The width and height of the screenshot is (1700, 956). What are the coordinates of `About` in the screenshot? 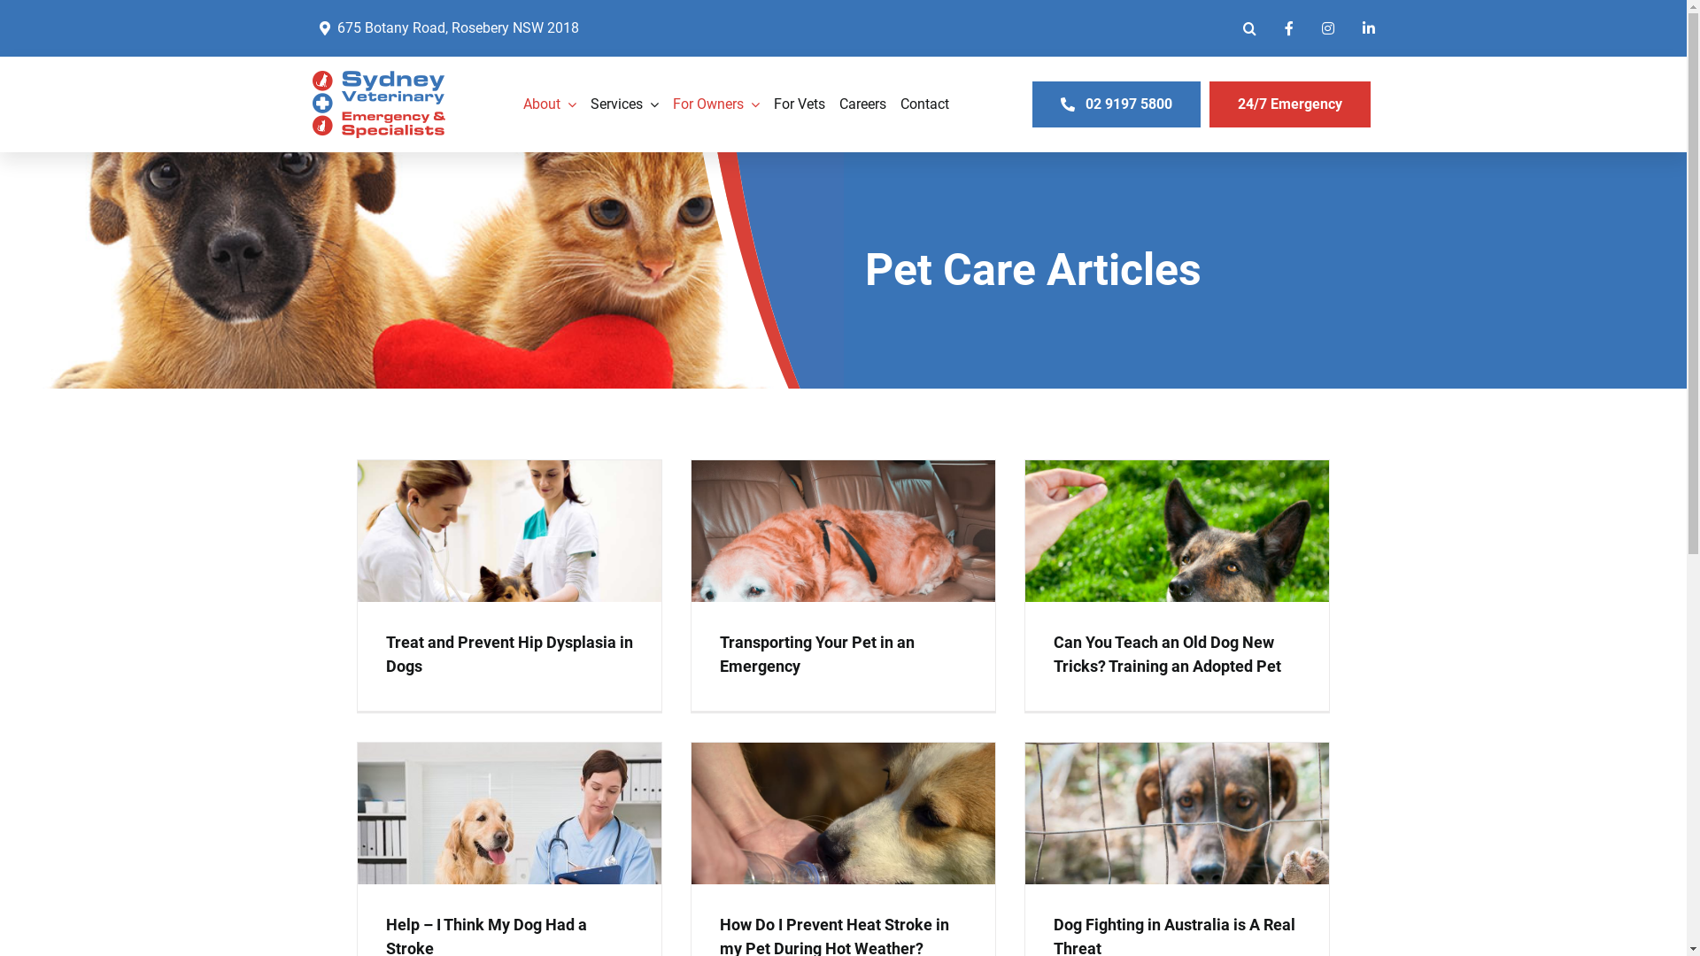 It's located at (550, 104).